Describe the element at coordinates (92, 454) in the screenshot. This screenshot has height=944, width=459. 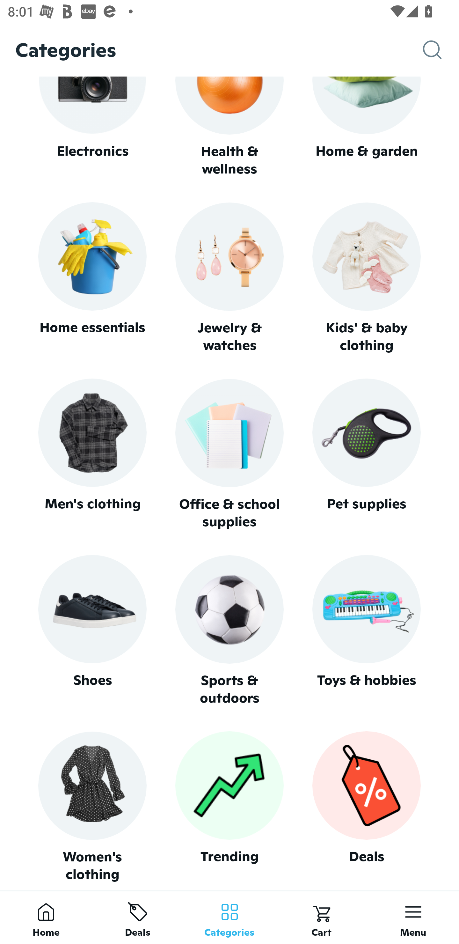
I see `Men's clothing` at that location.